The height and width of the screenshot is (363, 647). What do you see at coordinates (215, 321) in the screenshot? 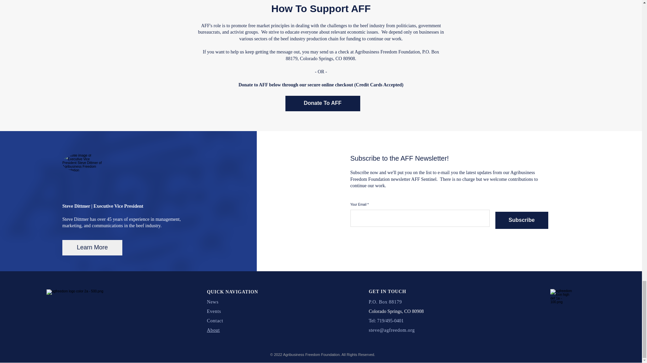
I see `Contact` at bounding box center [215, 321].